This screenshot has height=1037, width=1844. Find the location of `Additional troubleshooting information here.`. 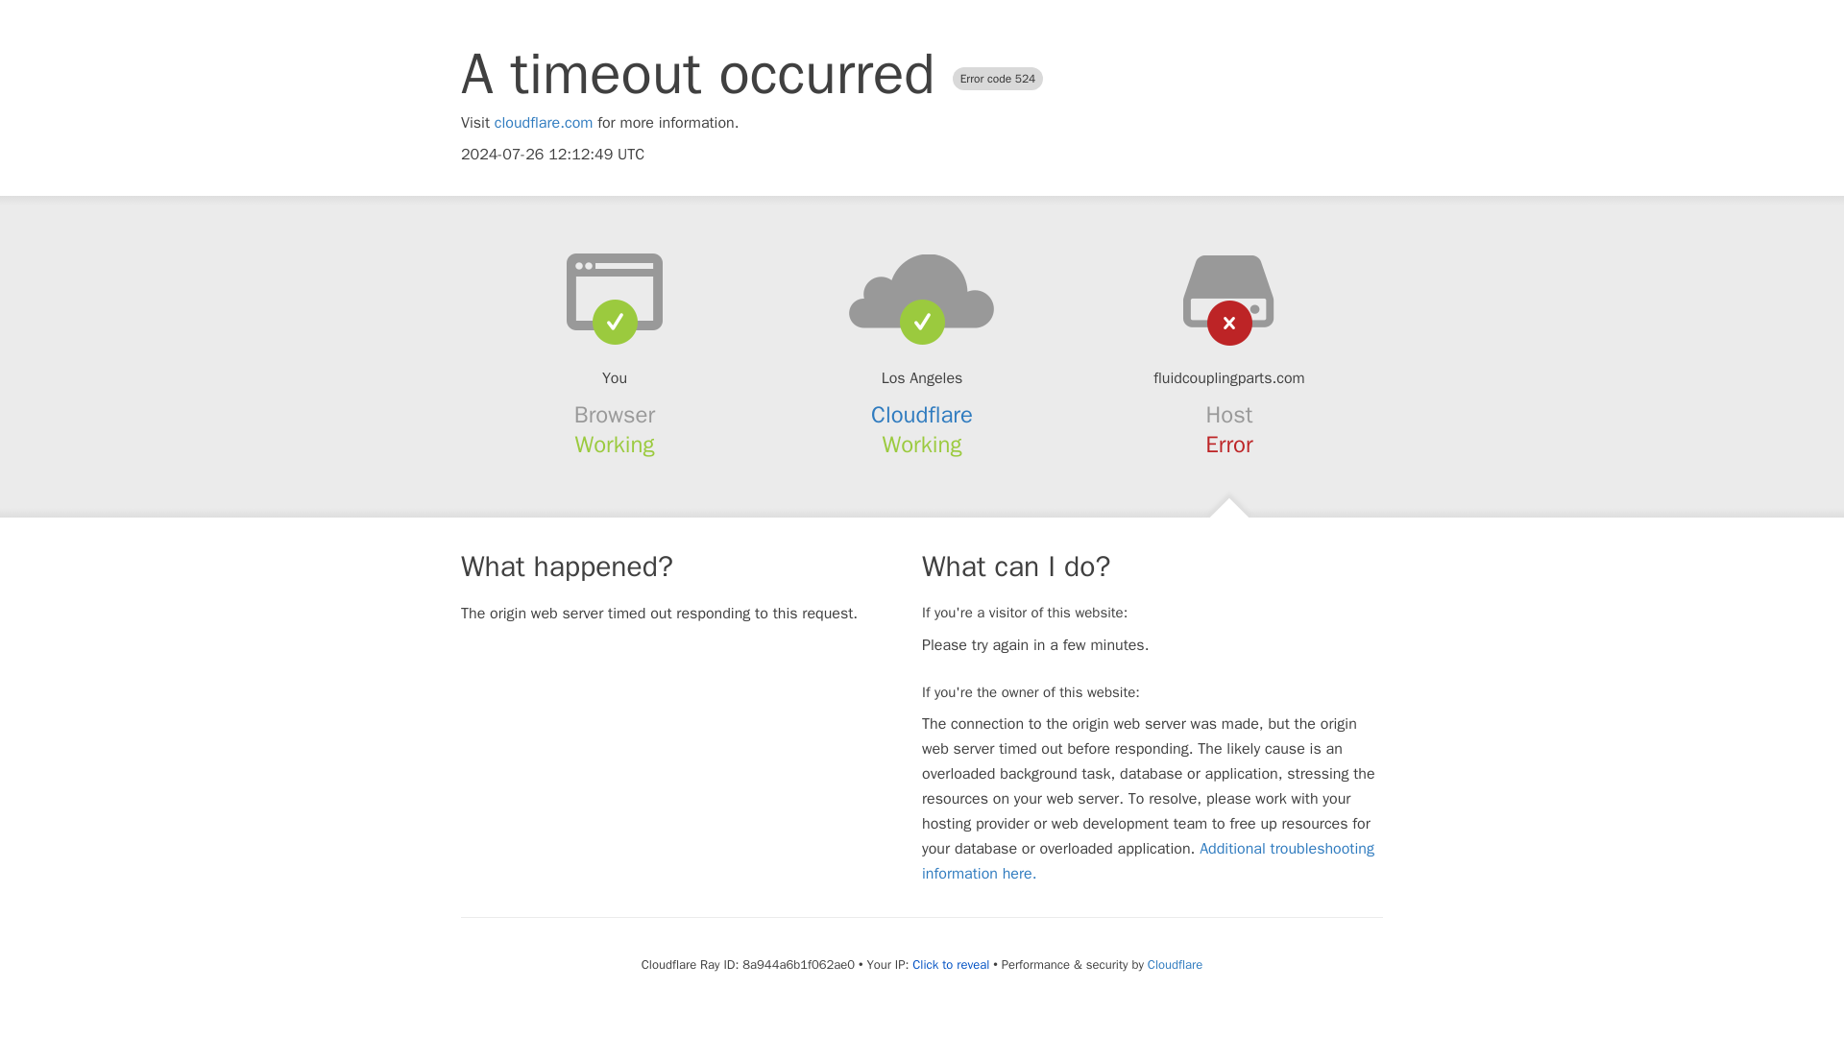

Additional troubleshooting information here. is located at coordinates (1148, 860).